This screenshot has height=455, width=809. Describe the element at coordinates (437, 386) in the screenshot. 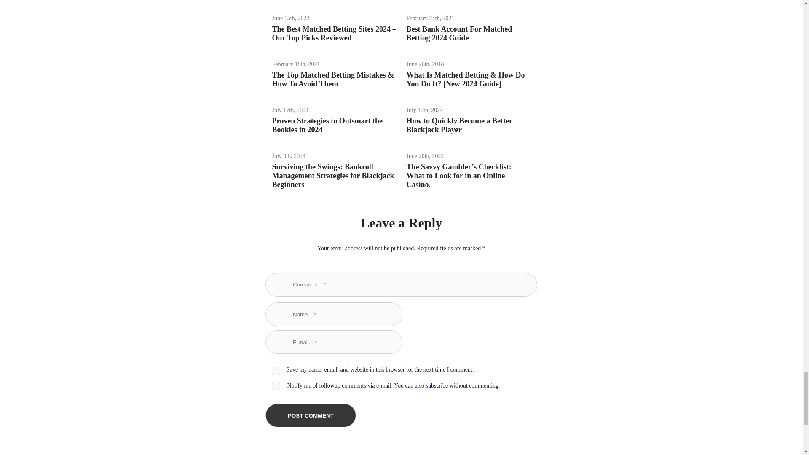

I see `subscribe` at that location.